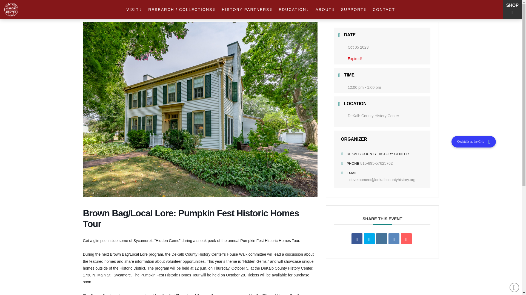 Image resolution: width=526 pixels, height=295 pixels. I want to click on Back to Top, so click(514, 287).